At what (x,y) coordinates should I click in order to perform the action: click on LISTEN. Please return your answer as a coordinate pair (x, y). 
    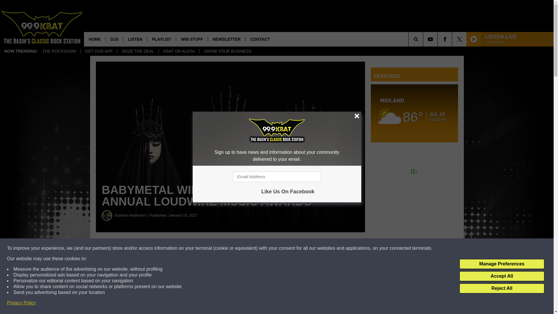
    Looking at the image, I should click on (135, 39).